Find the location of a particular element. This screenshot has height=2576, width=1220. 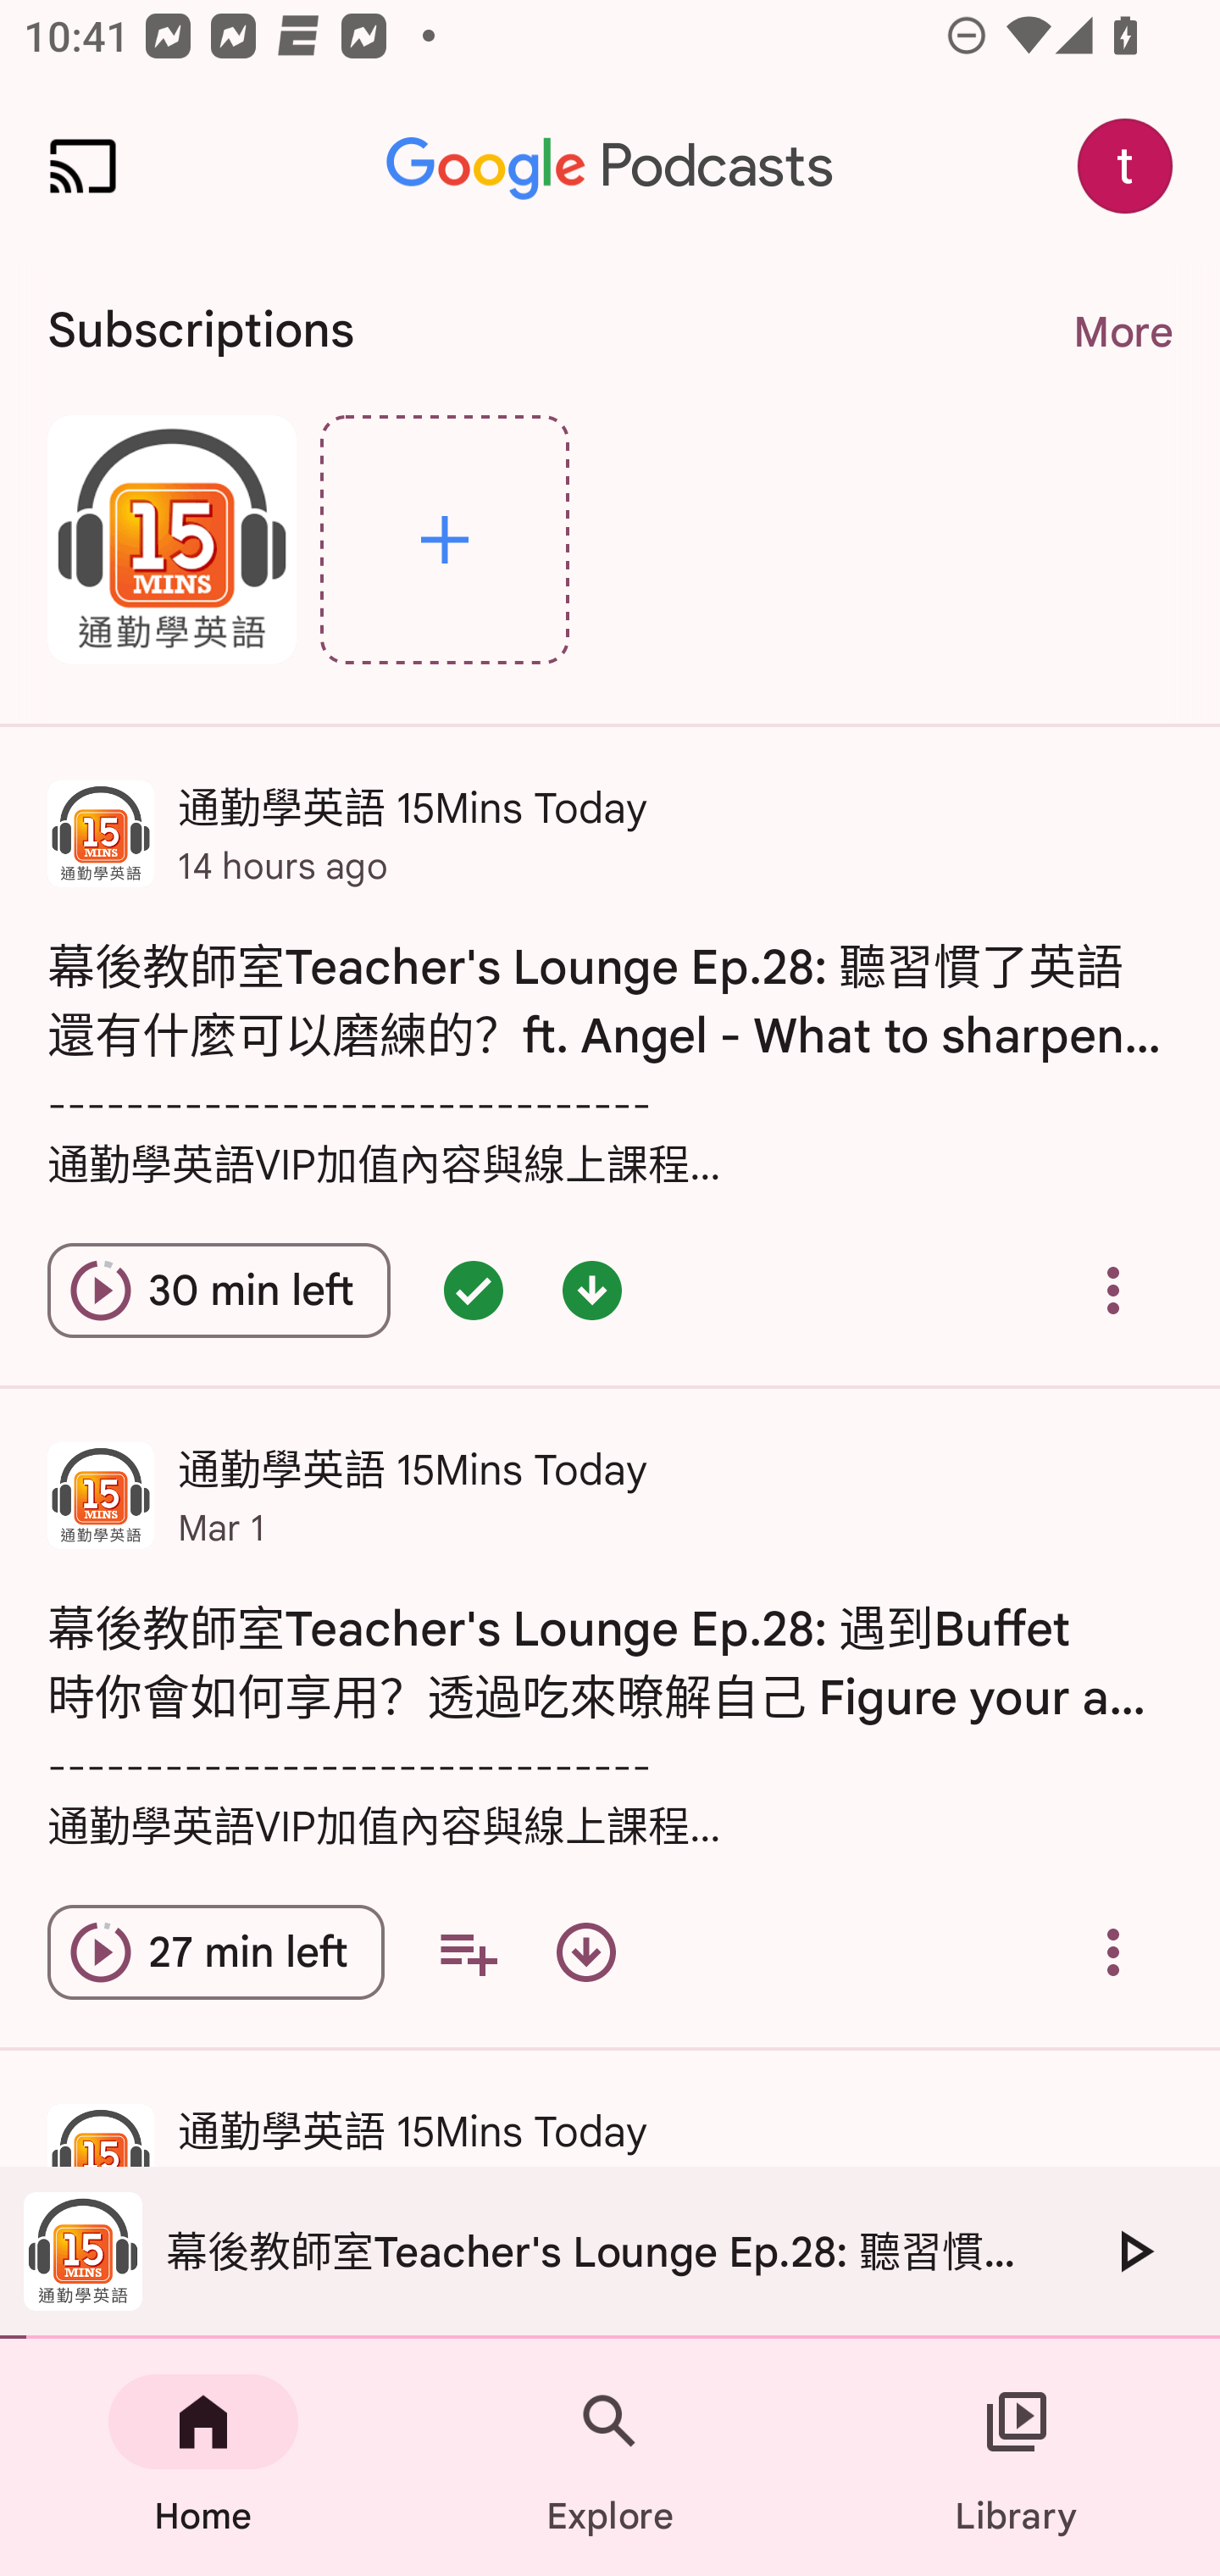

Overflow menu is located at coordinates (1113, 1290).